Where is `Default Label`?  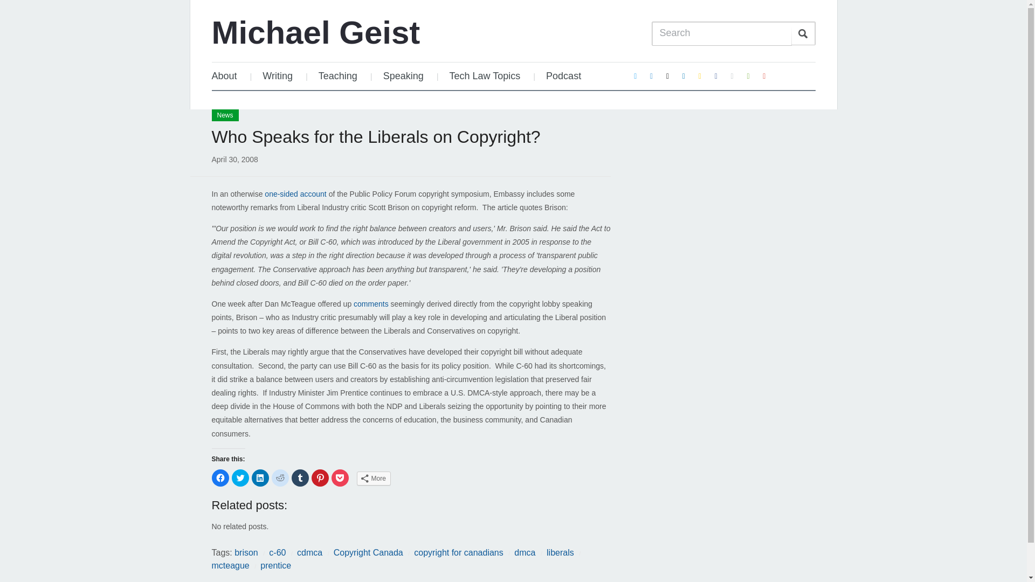 Default Label is located at coordinates (700, 75).